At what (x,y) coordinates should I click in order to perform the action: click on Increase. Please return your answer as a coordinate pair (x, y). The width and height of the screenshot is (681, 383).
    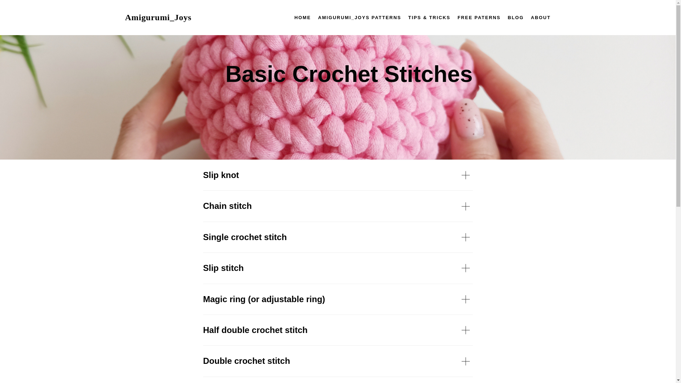
    Looking at the image, I should click on (338, 380).